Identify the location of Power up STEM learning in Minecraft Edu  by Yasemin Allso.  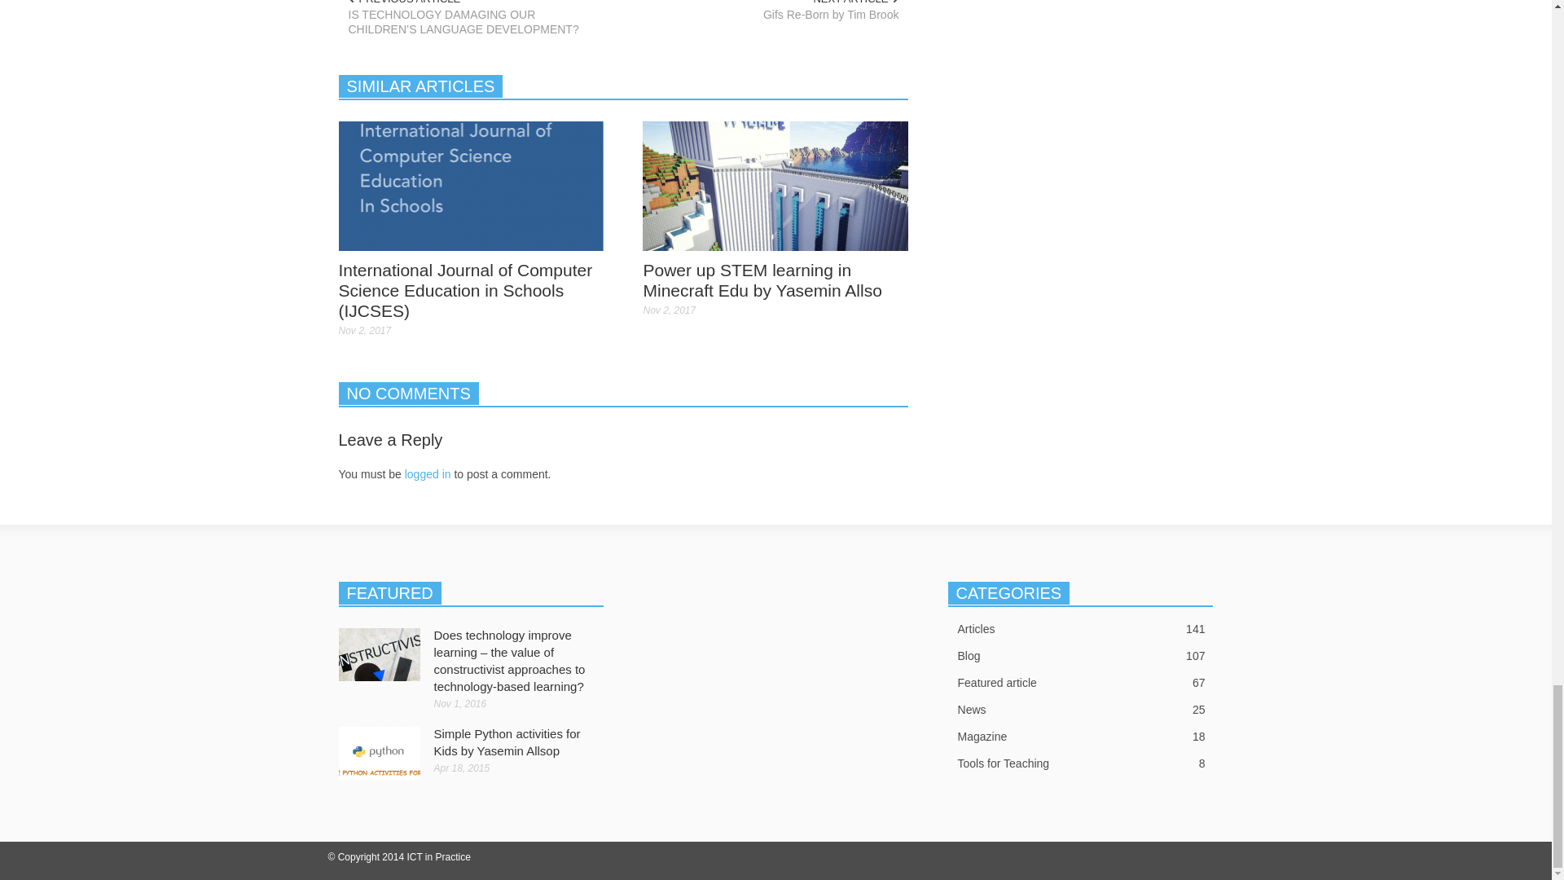
(762, 280).